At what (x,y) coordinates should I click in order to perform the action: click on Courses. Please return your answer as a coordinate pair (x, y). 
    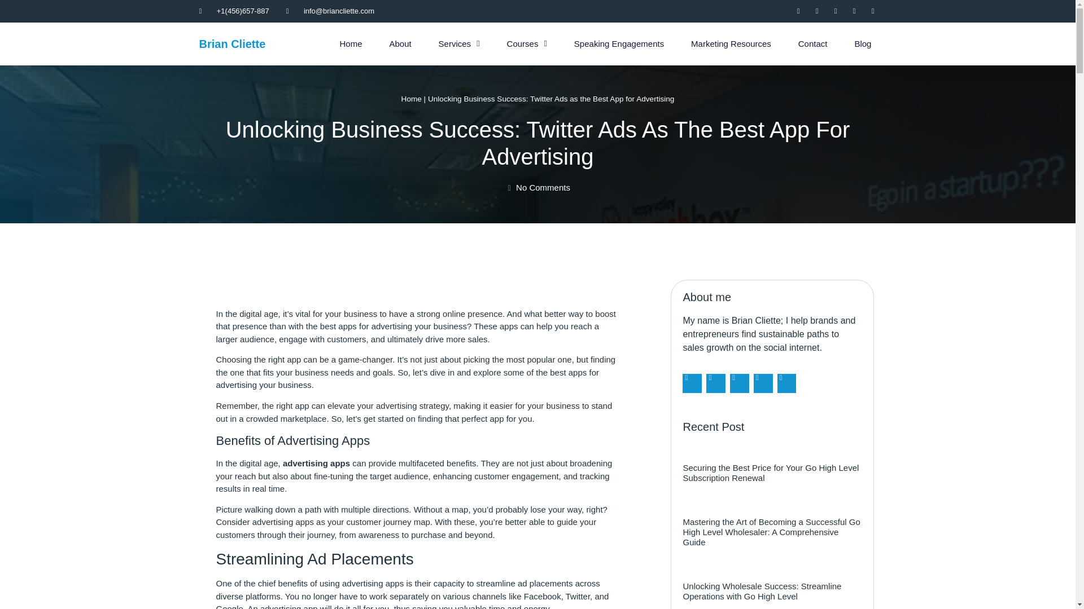
    Looking at the image, I should click on (526, 43).